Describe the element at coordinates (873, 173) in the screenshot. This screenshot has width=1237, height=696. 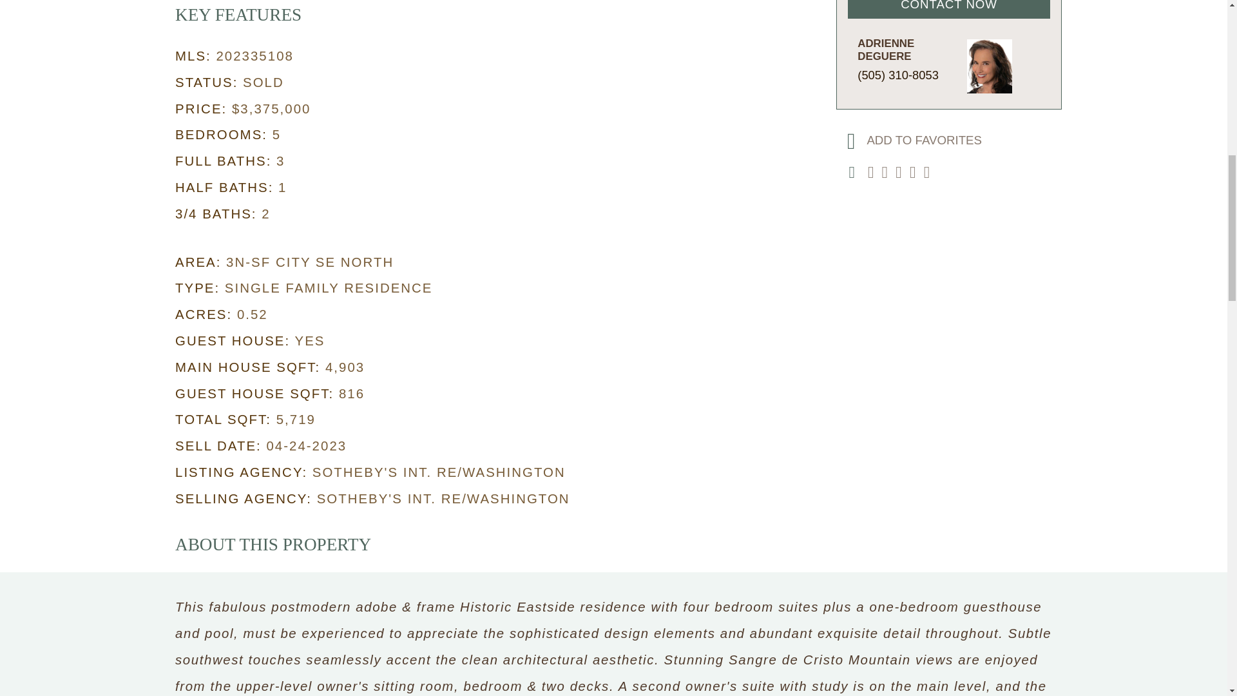
I see `Email Listing to a Friend` at that location.